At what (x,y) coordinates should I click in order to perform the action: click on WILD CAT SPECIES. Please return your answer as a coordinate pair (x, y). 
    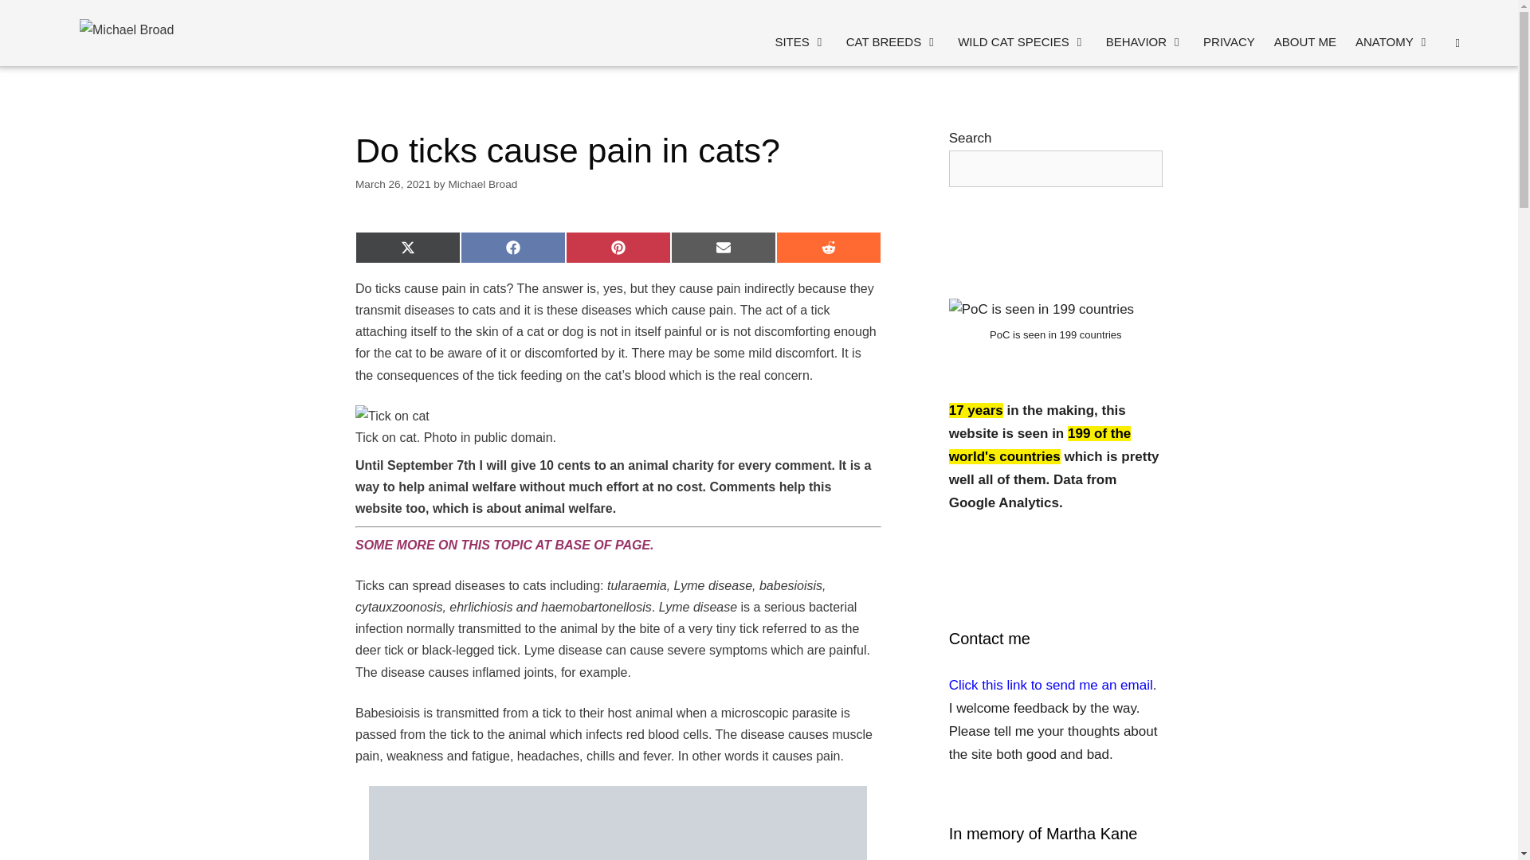
    Looking at the image, I should click on (1022, 41).